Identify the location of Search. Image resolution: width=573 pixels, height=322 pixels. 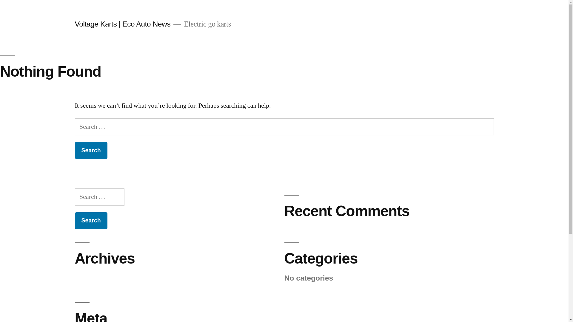
(91, 150).